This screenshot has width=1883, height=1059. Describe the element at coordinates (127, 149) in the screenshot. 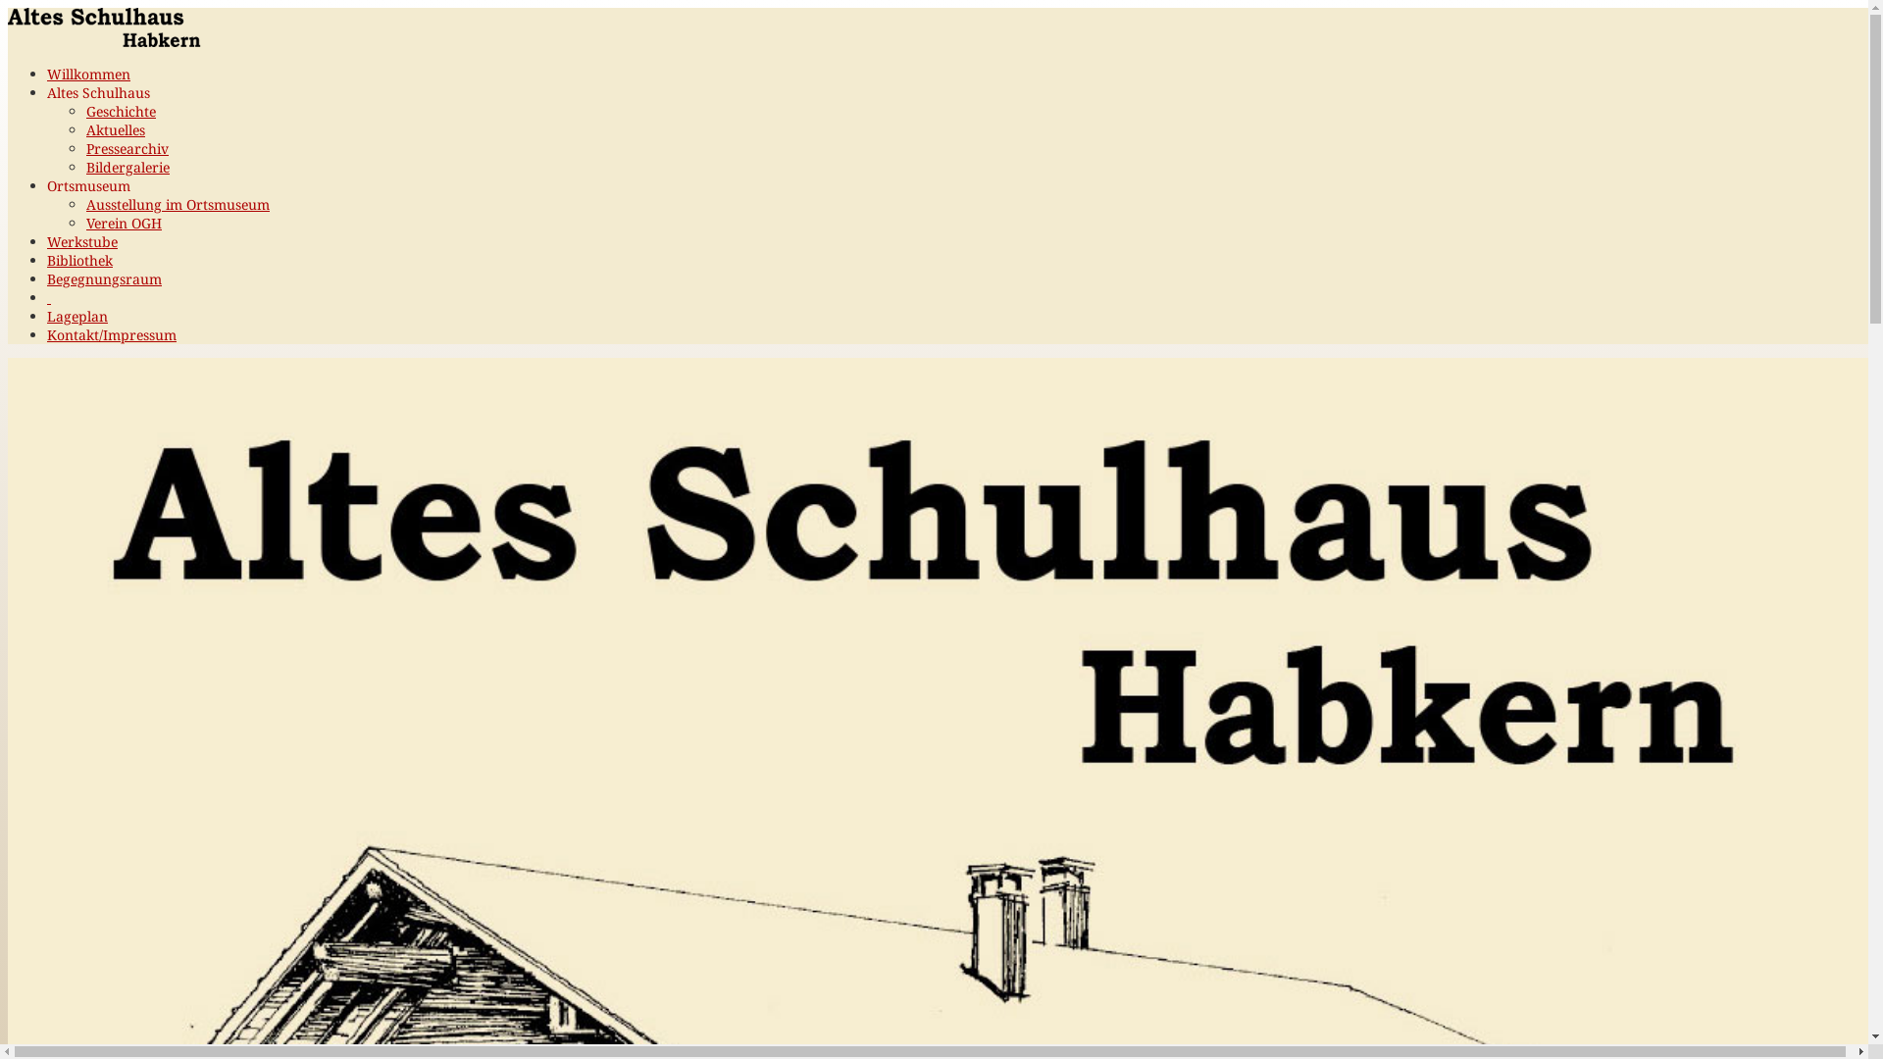

I see `Pressearchiv` at that location.